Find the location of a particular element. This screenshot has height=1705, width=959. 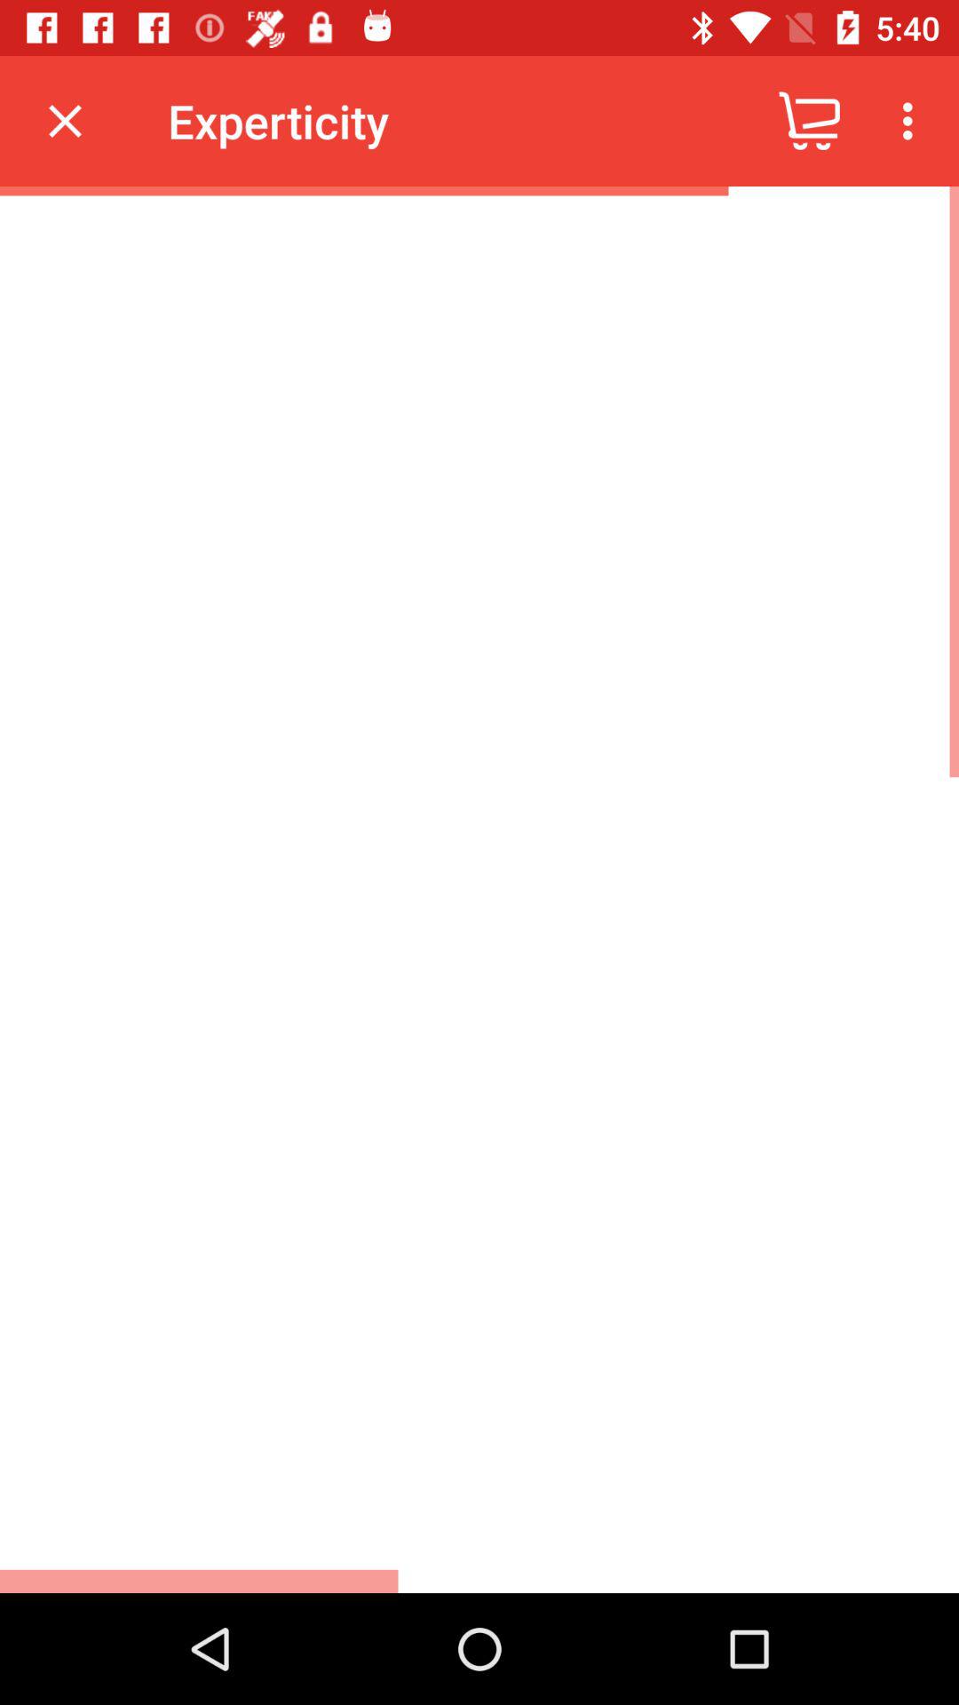

turn on icon next to the experticity icon is located at coordinates (65, 121).